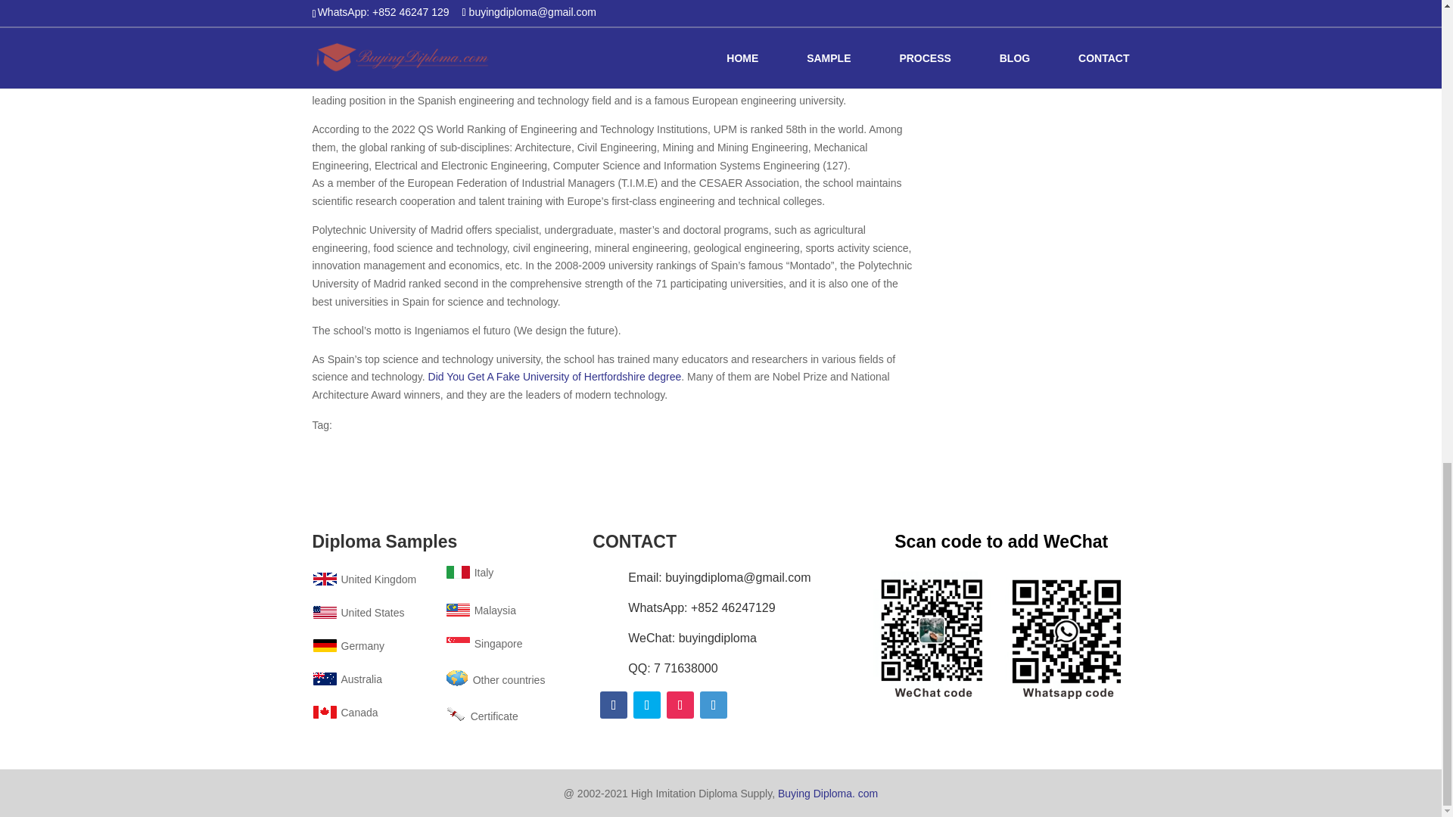 The image size is (1453, 817). I want to click on Follow on QQ, so click(714, 705).